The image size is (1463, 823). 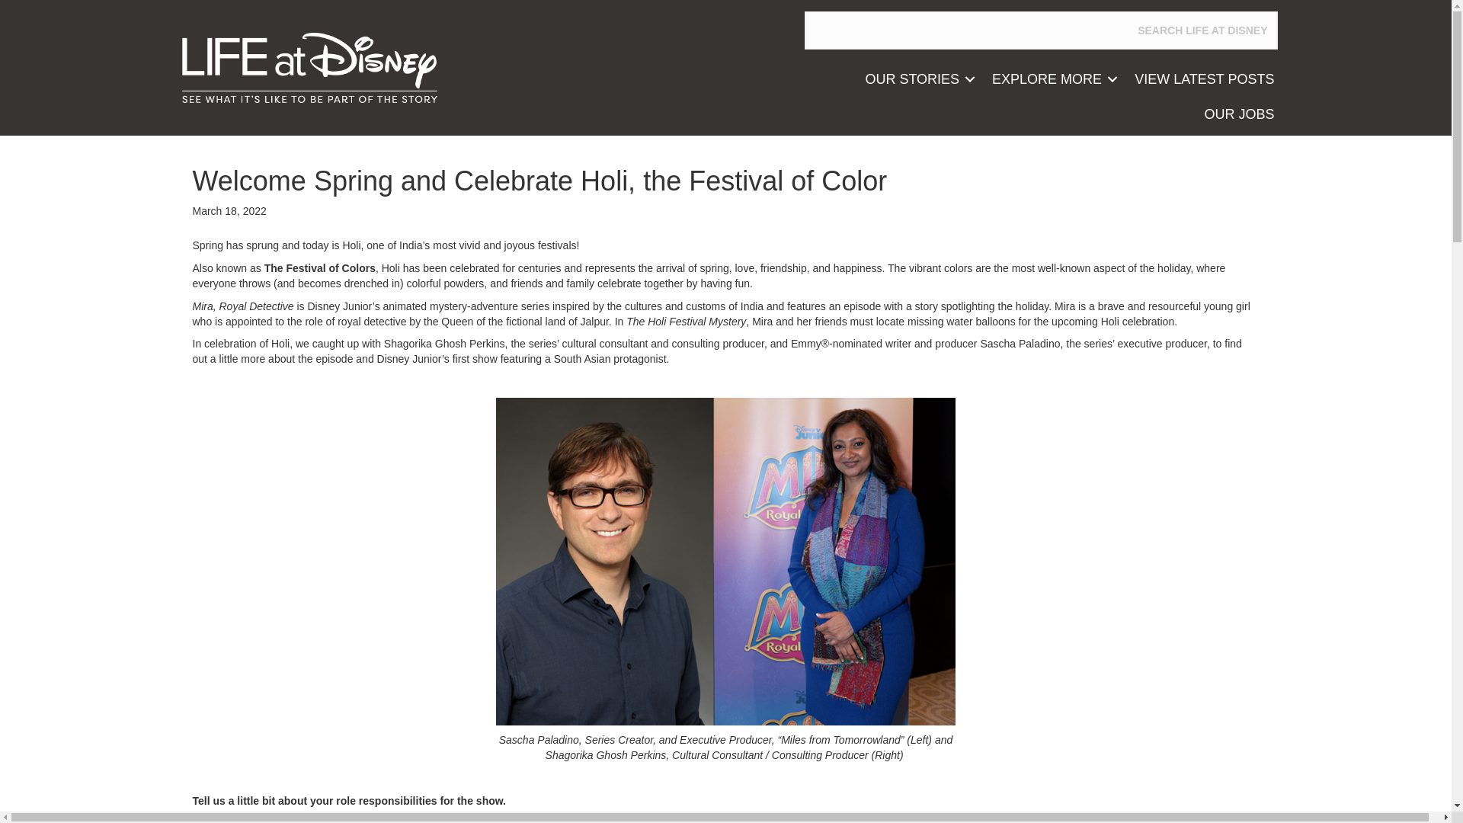 What do you see at coordinates (1204, 79) in the screenshot?
I see `VIEW LATEST POSTS` at bounding box center [1204, 79].